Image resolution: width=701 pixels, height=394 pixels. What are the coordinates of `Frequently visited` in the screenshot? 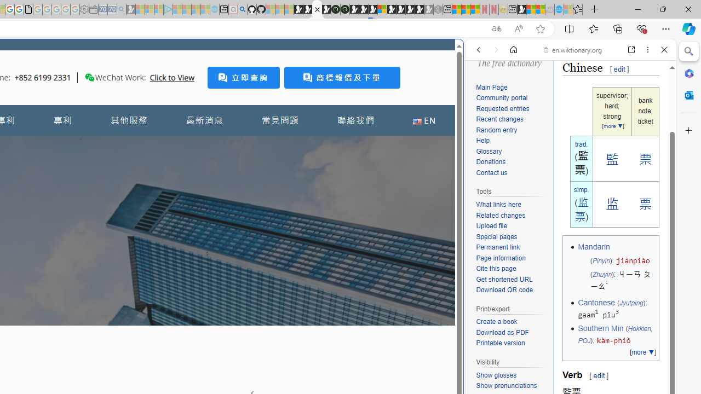 It's located at (229, 146).